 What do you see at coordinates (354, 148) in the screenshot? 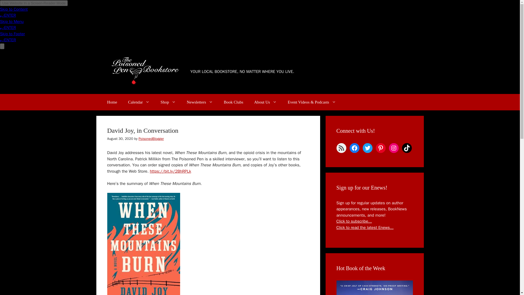
I see `Facebook` at bounding box center [354, 148].